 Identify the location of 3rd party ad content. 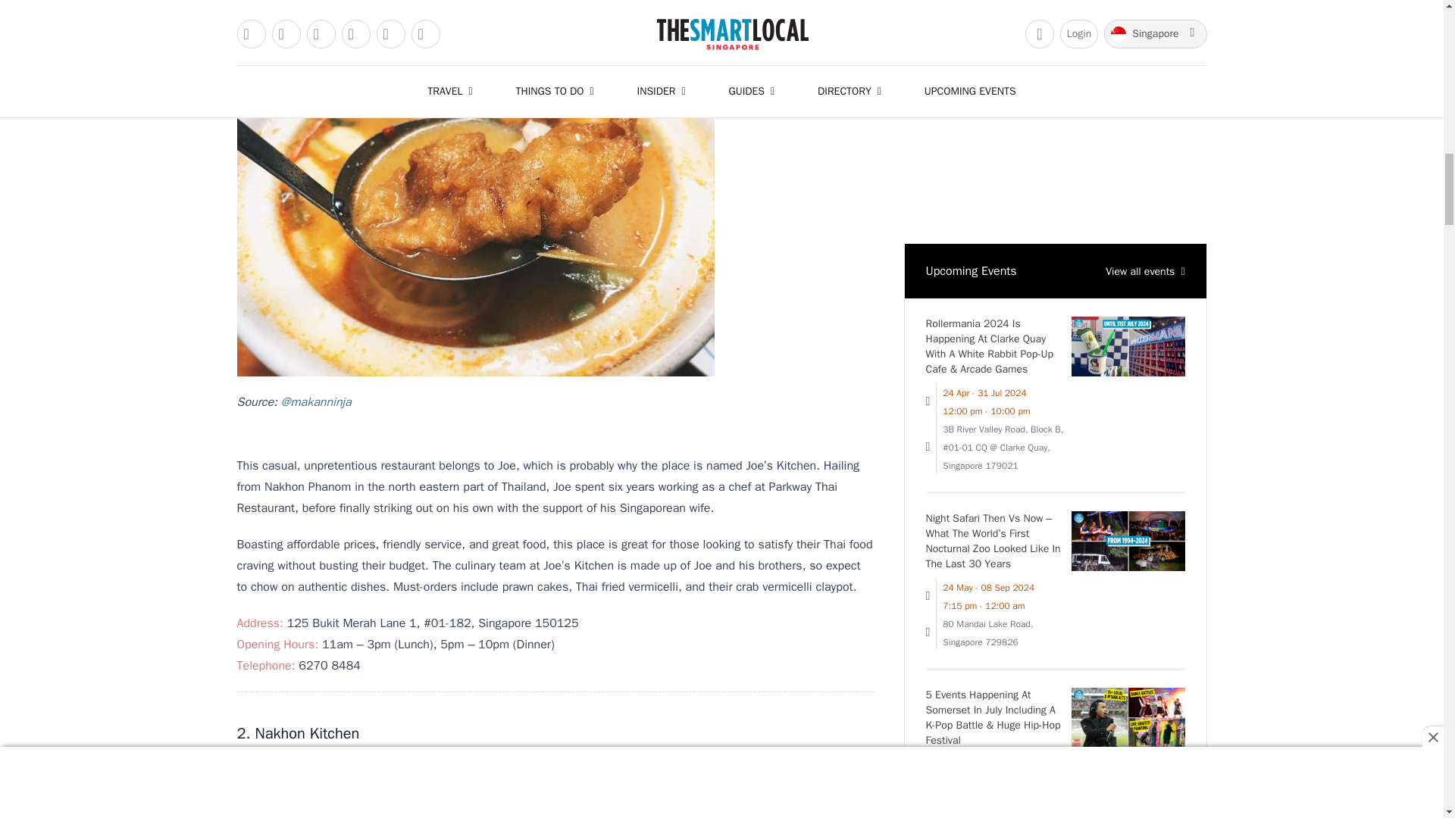
(1055, 114).